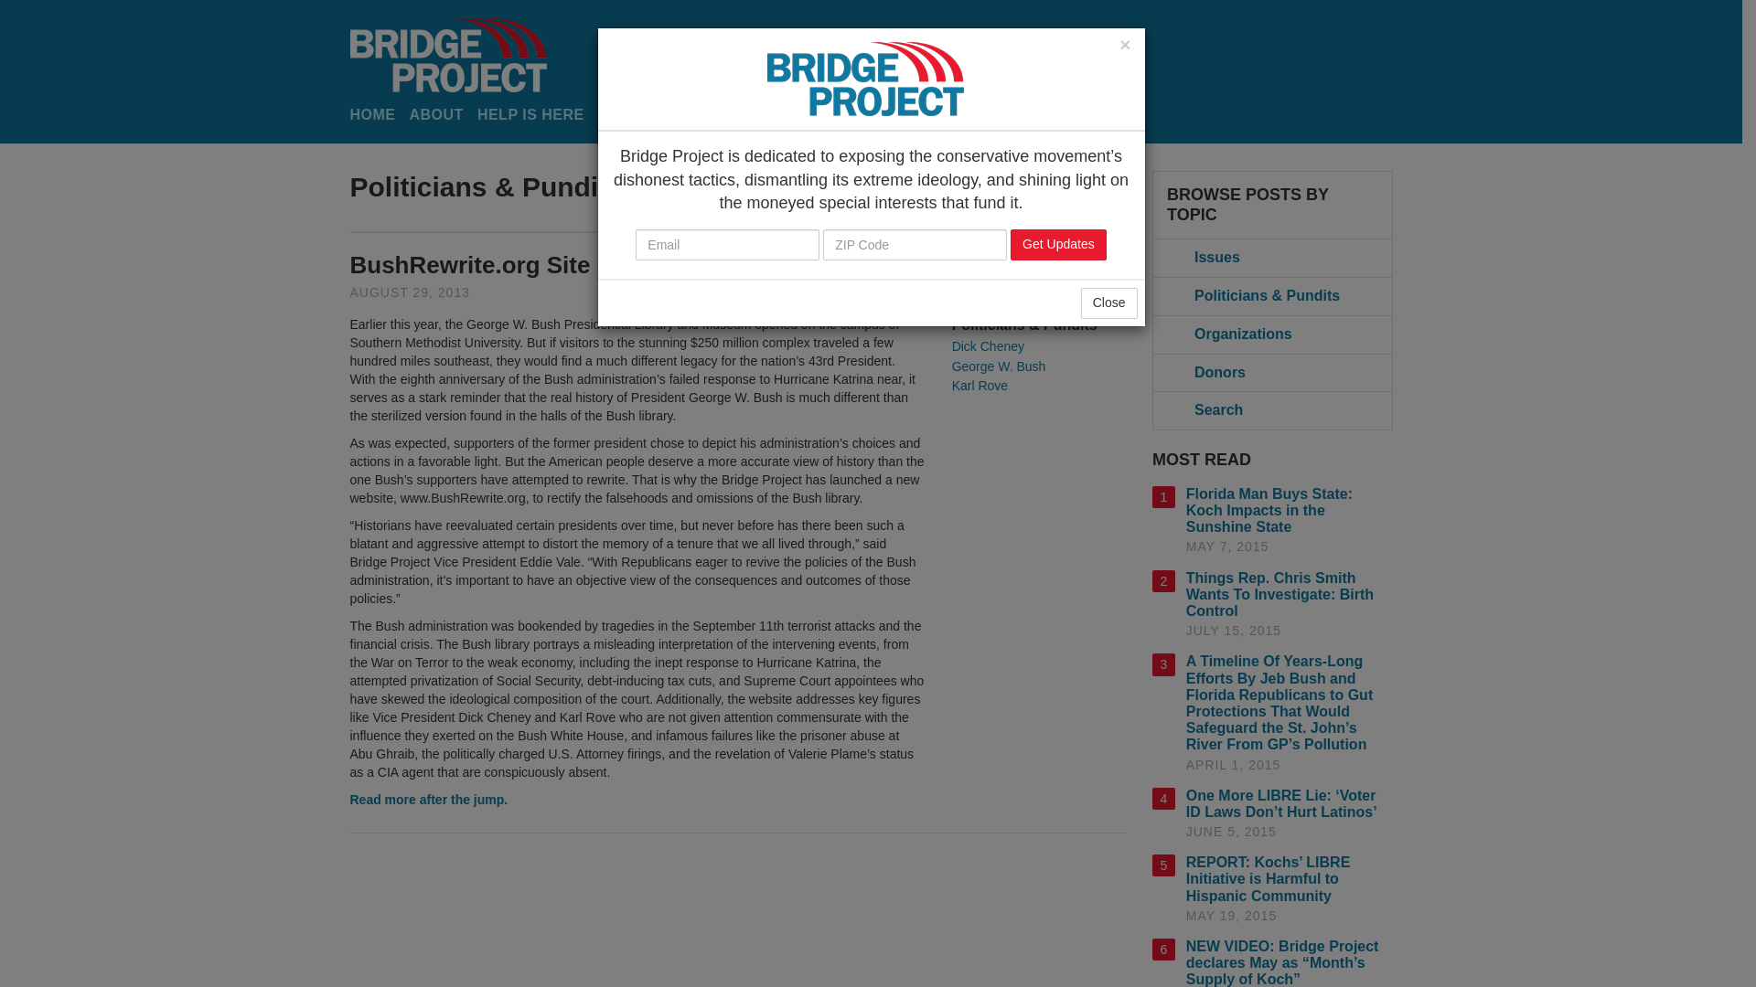 This screenshot has width=1756, height=987. I want to click on Issues, so click(1273, 258).